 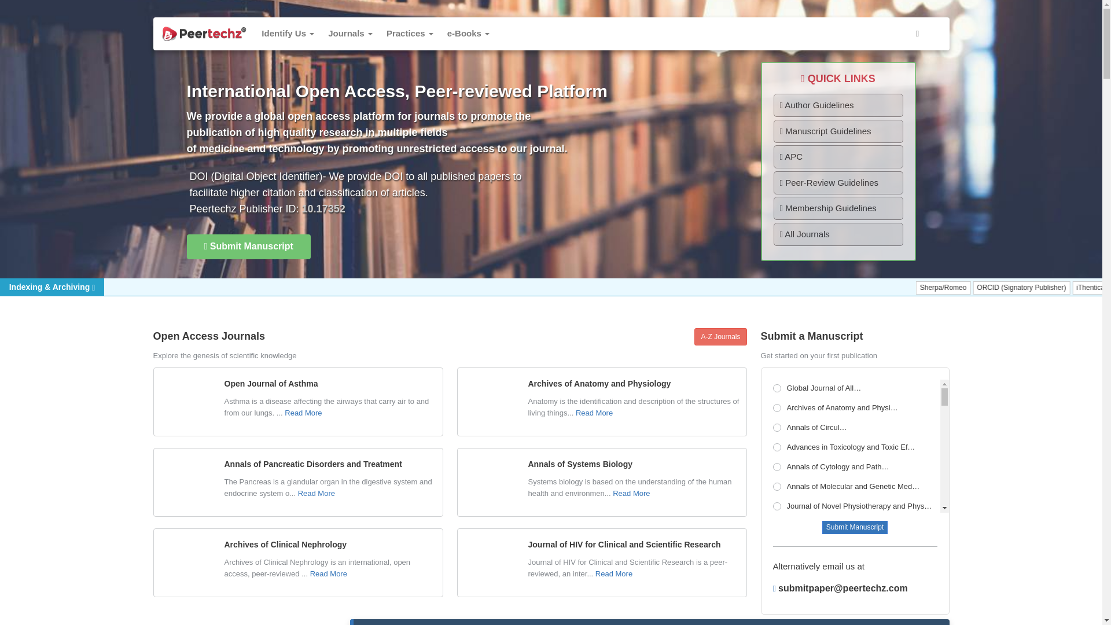 What do you see at coordinates (204, 34) in the screenshot?
I see `Peertechz Publications` at bounding box center [204, 34].